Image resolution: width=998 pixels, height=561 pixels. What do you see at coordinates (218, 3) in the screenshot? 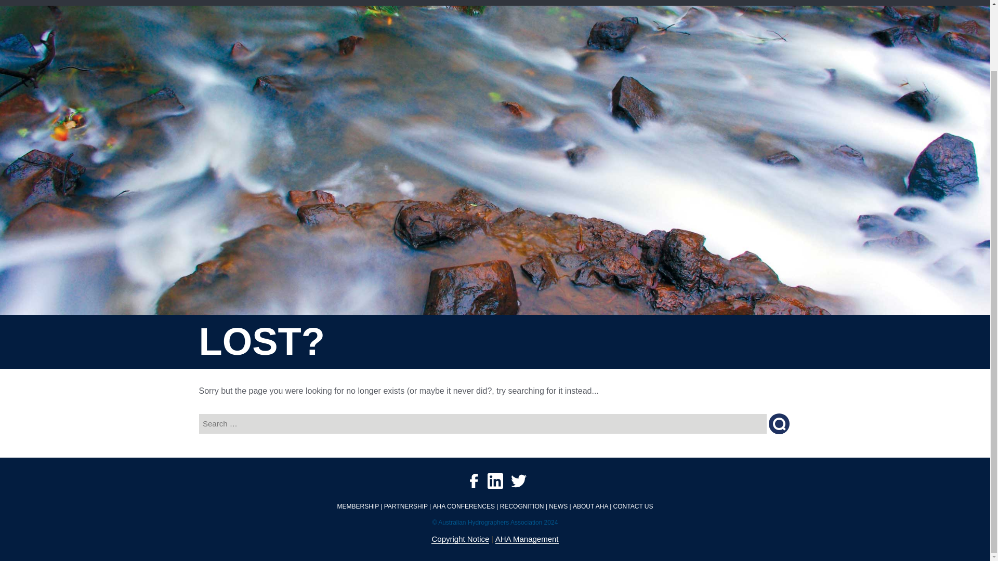
I see `HOME` at bounding box center [218, 3].